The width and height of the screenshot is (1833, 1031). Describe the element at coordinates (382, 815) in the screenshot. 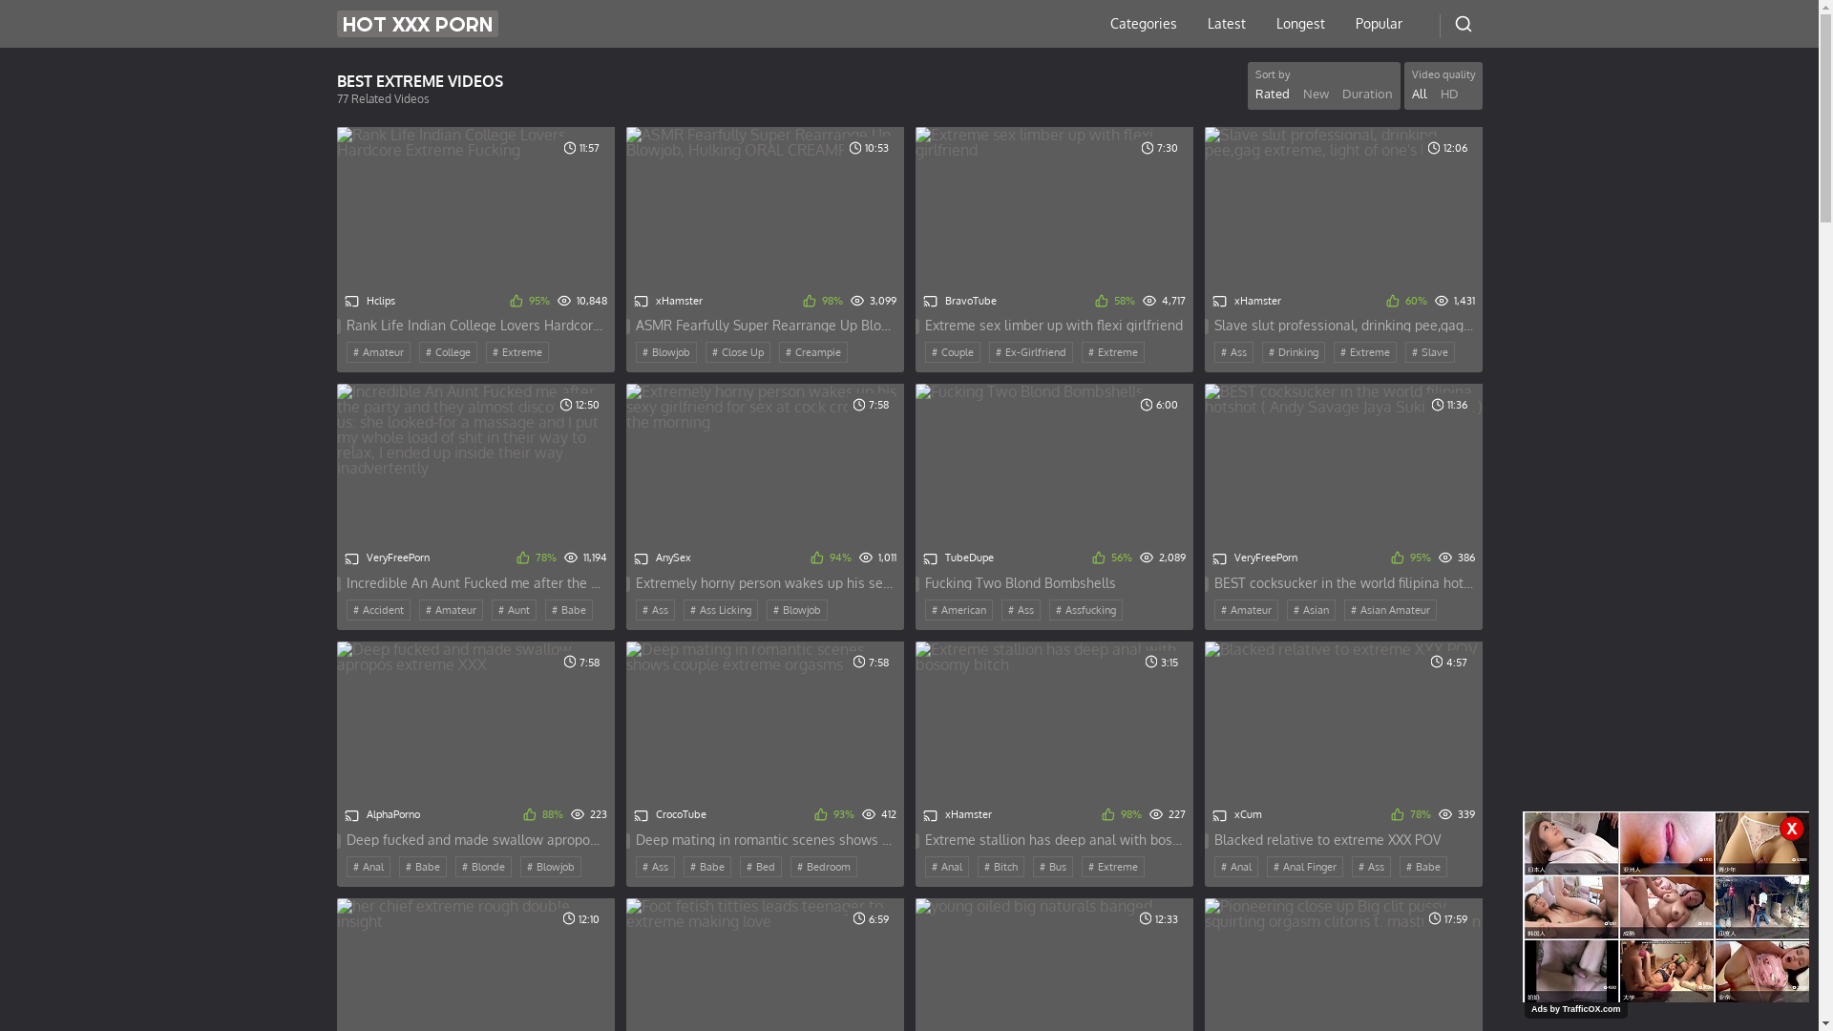

I see `AlphaPorno` at that location.